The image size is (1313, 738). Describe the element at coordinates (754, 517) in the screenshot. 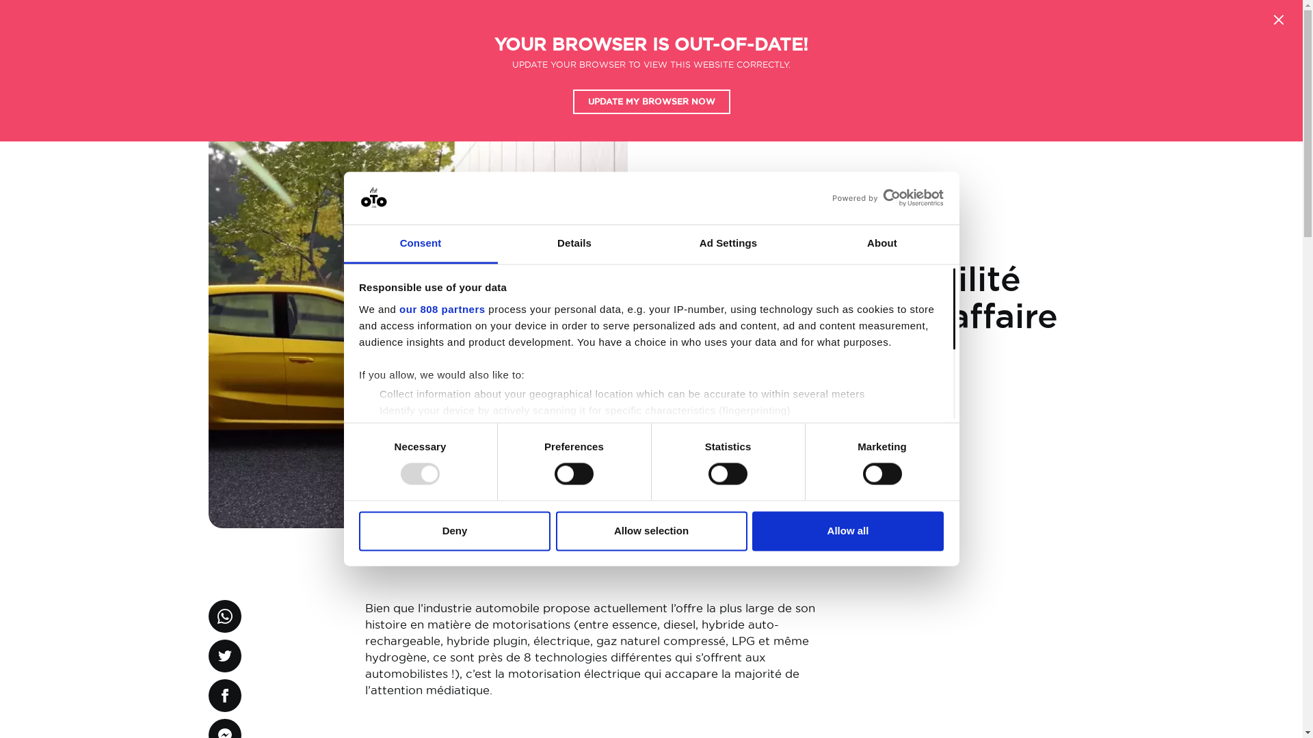

I see `Pourquoi ce site` at that location.